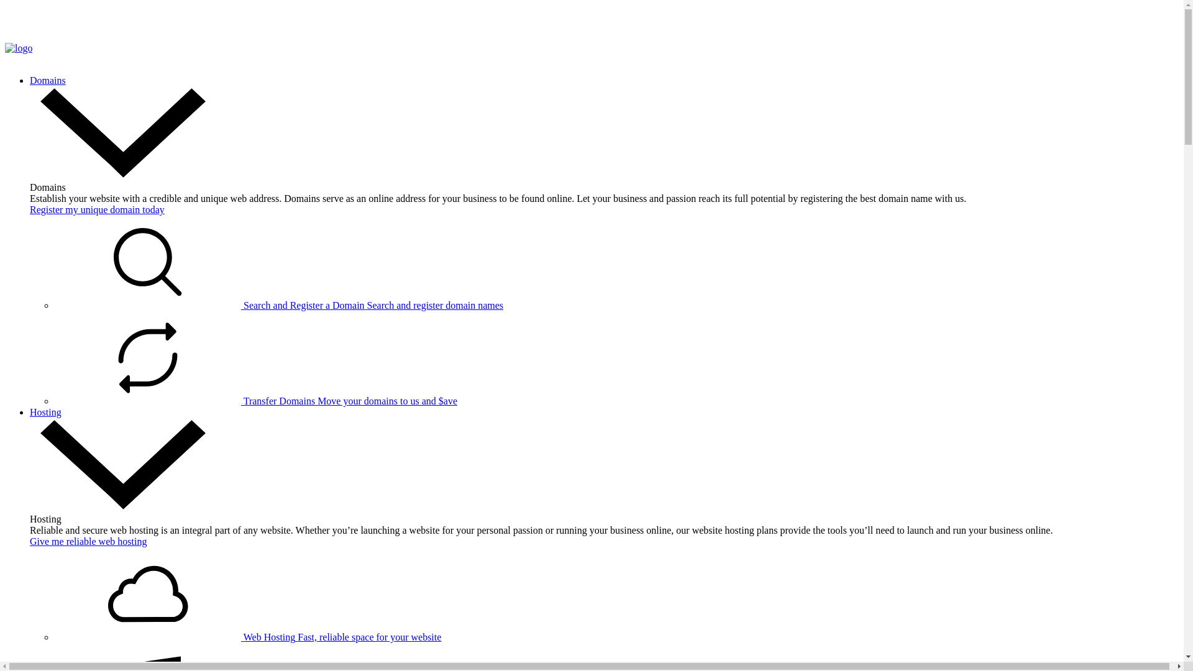  Describe the element at coordinates (256, 401) in the screenshot. I see `Transfer Domains Move your domains to us and $ave` at that location.